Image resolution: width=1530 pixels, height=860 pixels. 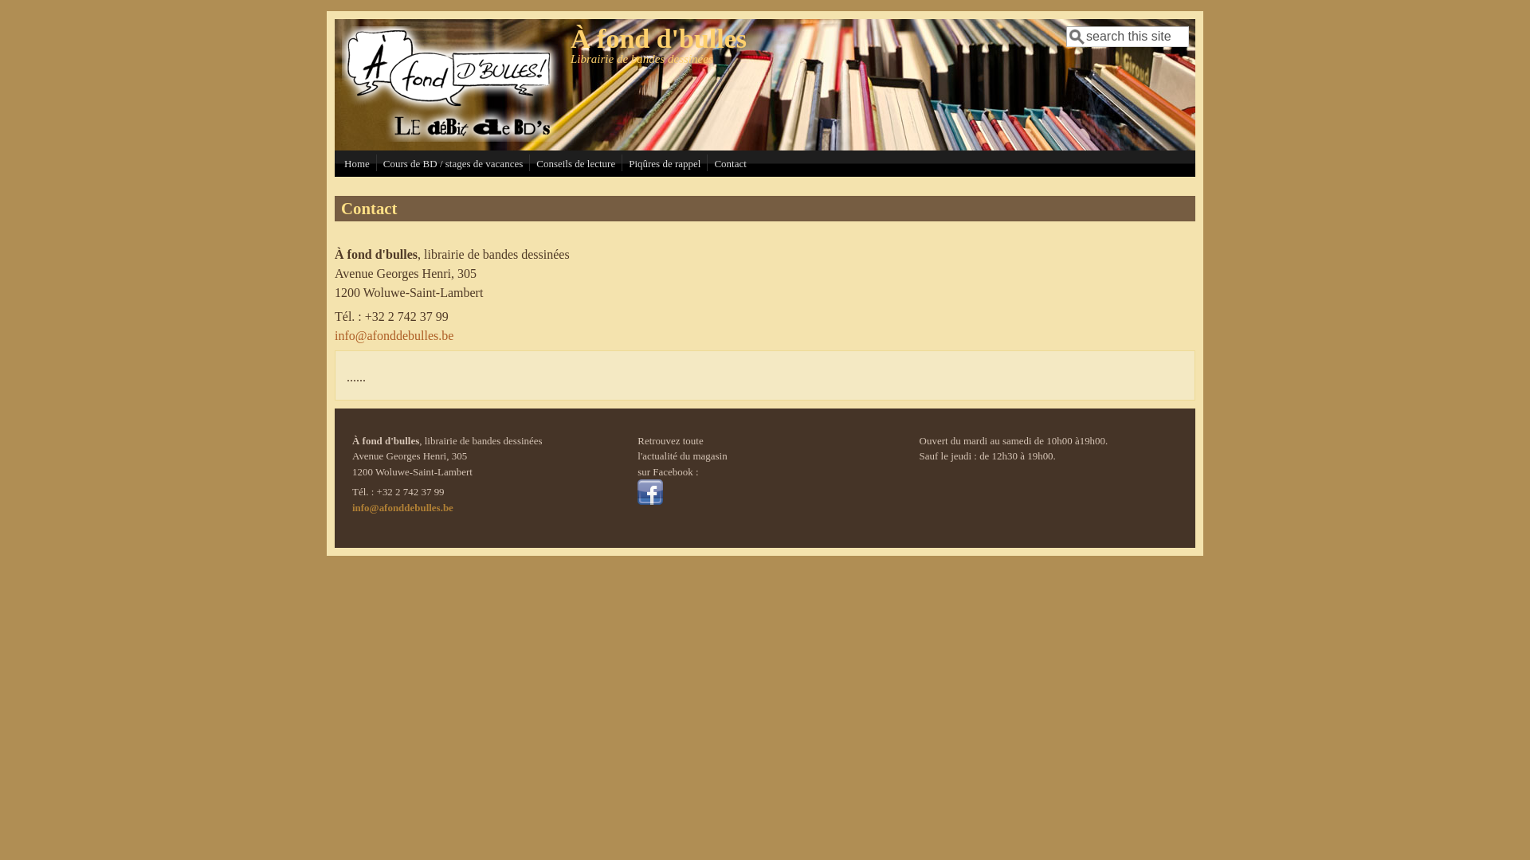 I want to click on Conseils de lecture, so click(x=575, y=164).